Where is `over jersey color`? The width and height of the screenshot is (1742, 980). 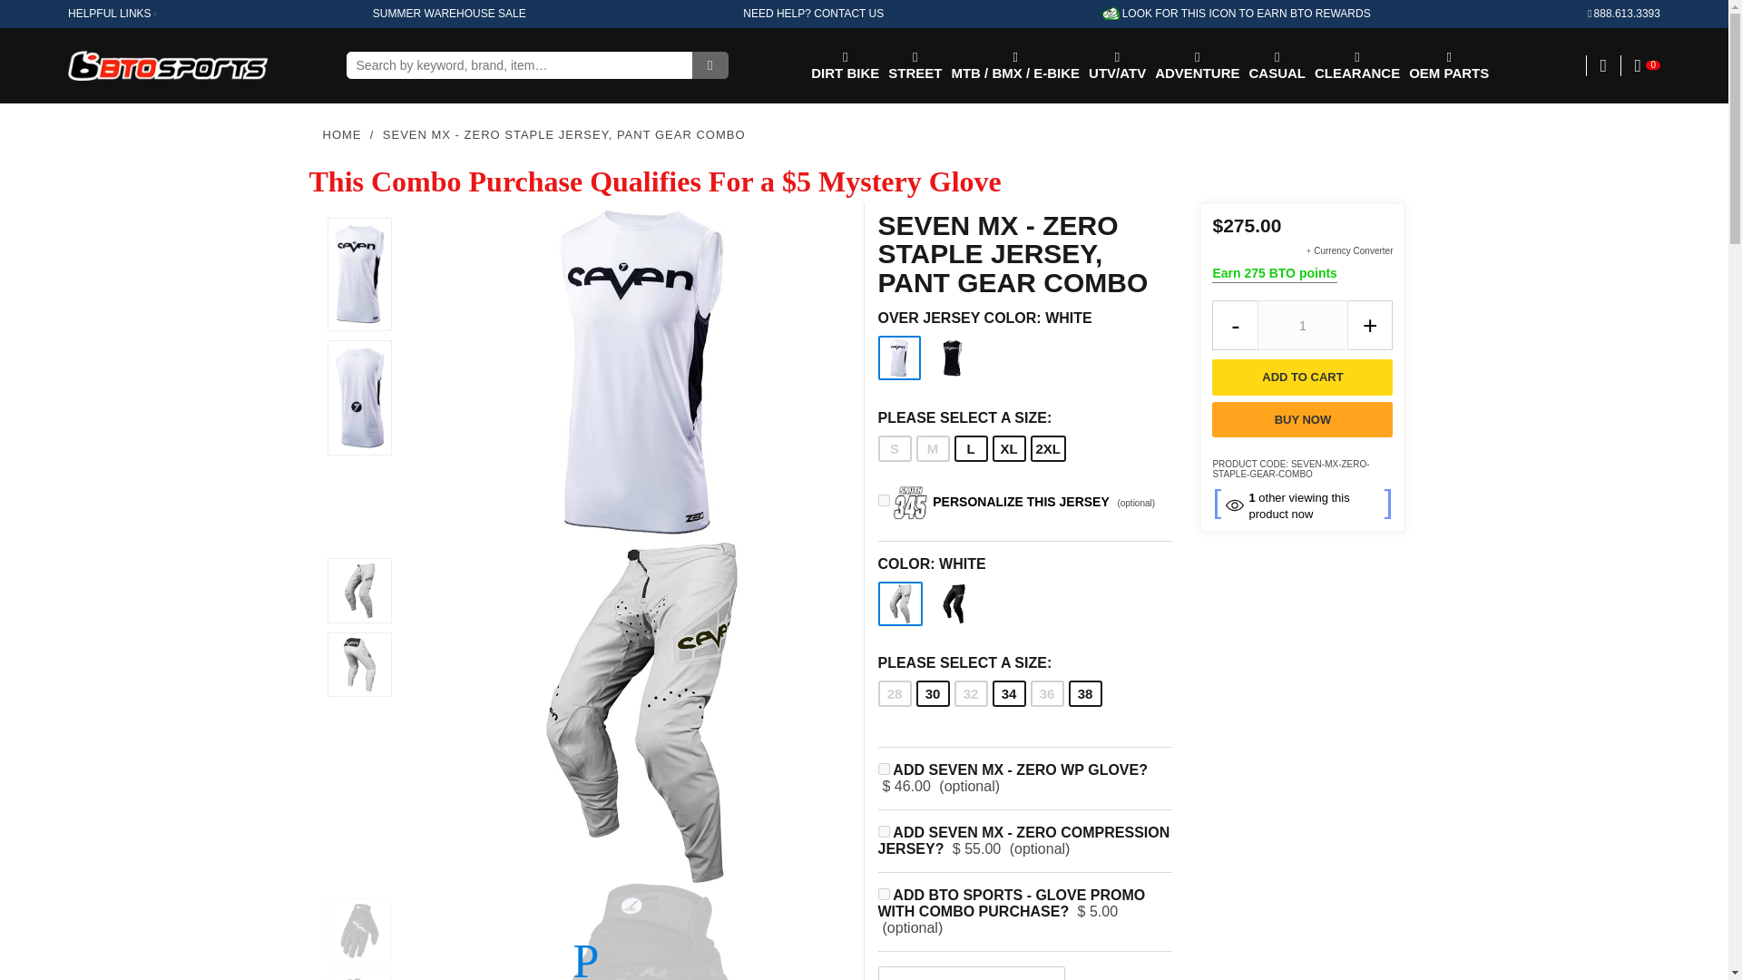
over jersey color is located at coordinates (1025, 318).